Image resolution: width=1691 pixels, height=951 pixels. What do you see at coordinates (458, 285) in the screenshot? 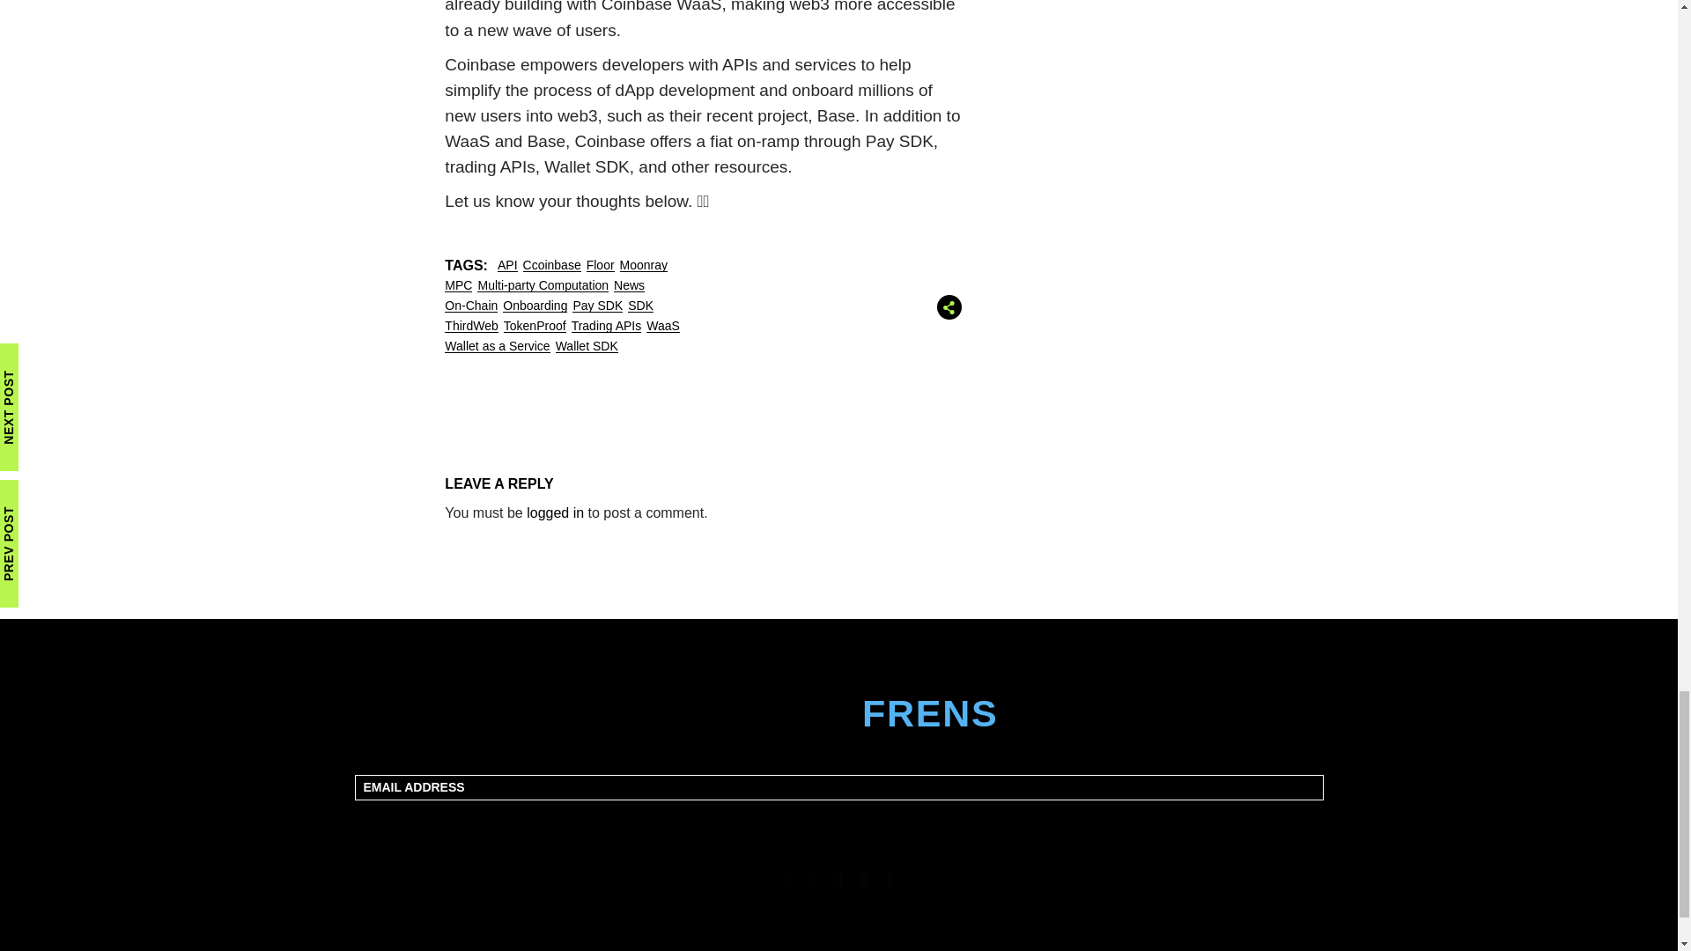
I see `MPC` at bounding box center [458, 285].